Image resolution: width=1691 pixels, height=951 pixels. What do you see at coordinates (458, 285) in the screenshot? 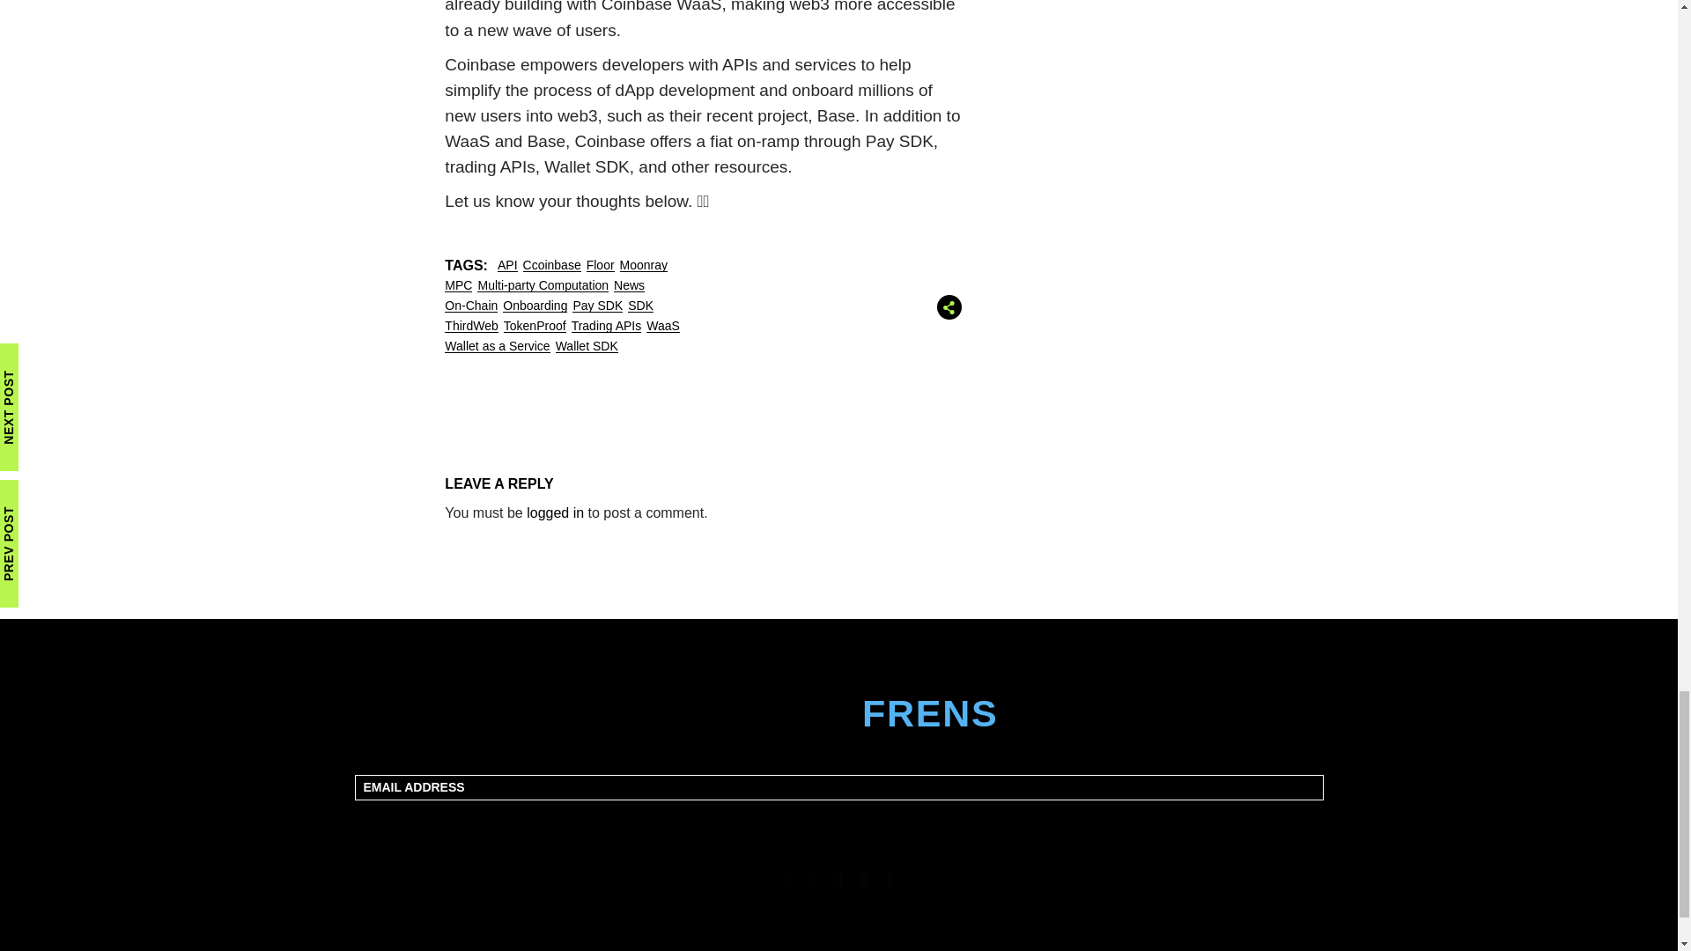
I see `MPC` at bounding box center [458, 285].